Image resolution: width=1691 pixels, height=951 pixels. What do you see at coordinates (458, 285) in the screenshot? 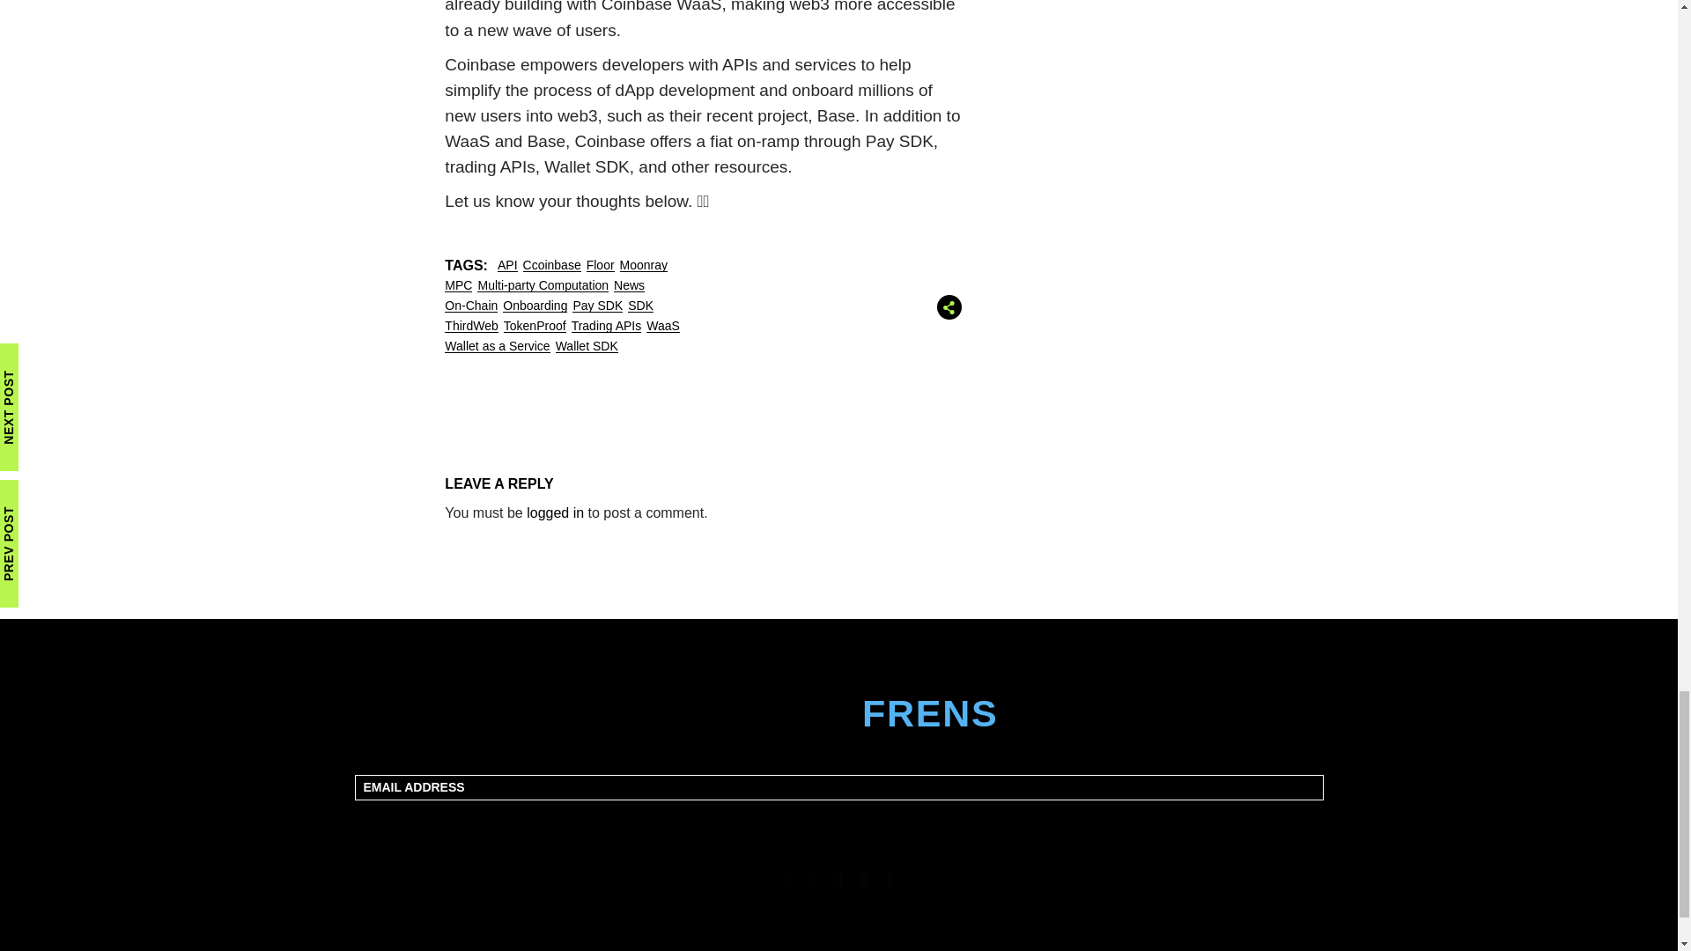
I see `MPC` at bounding box center [458, 285].